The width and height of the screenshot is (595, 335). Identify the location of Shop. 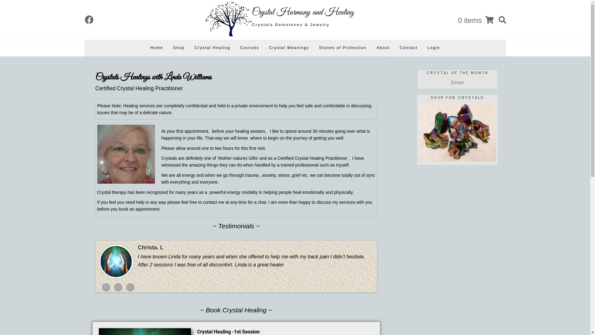
(178, 48).